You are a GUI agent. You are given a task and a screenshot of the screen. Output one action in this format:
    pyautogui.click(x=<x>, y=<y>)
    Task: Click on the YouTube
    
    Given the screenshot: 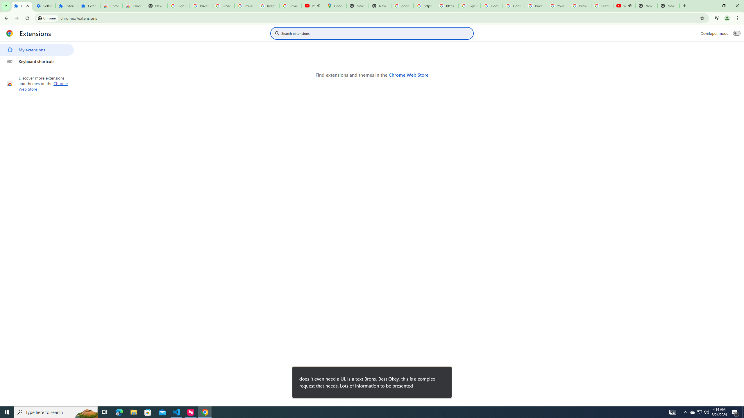 What is the action you would take?
    pyautogui.click(x=558, y=6)
    